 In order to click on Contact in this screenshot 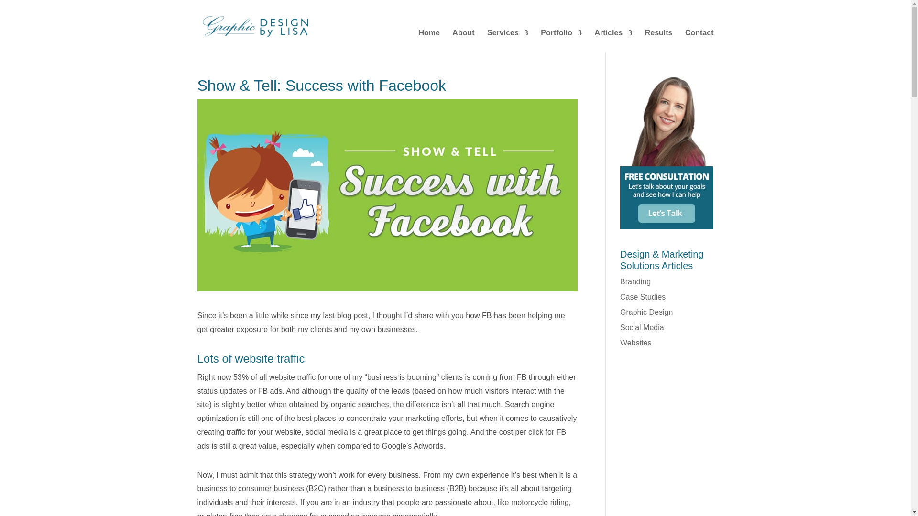, I will do `click(667, 226)`.